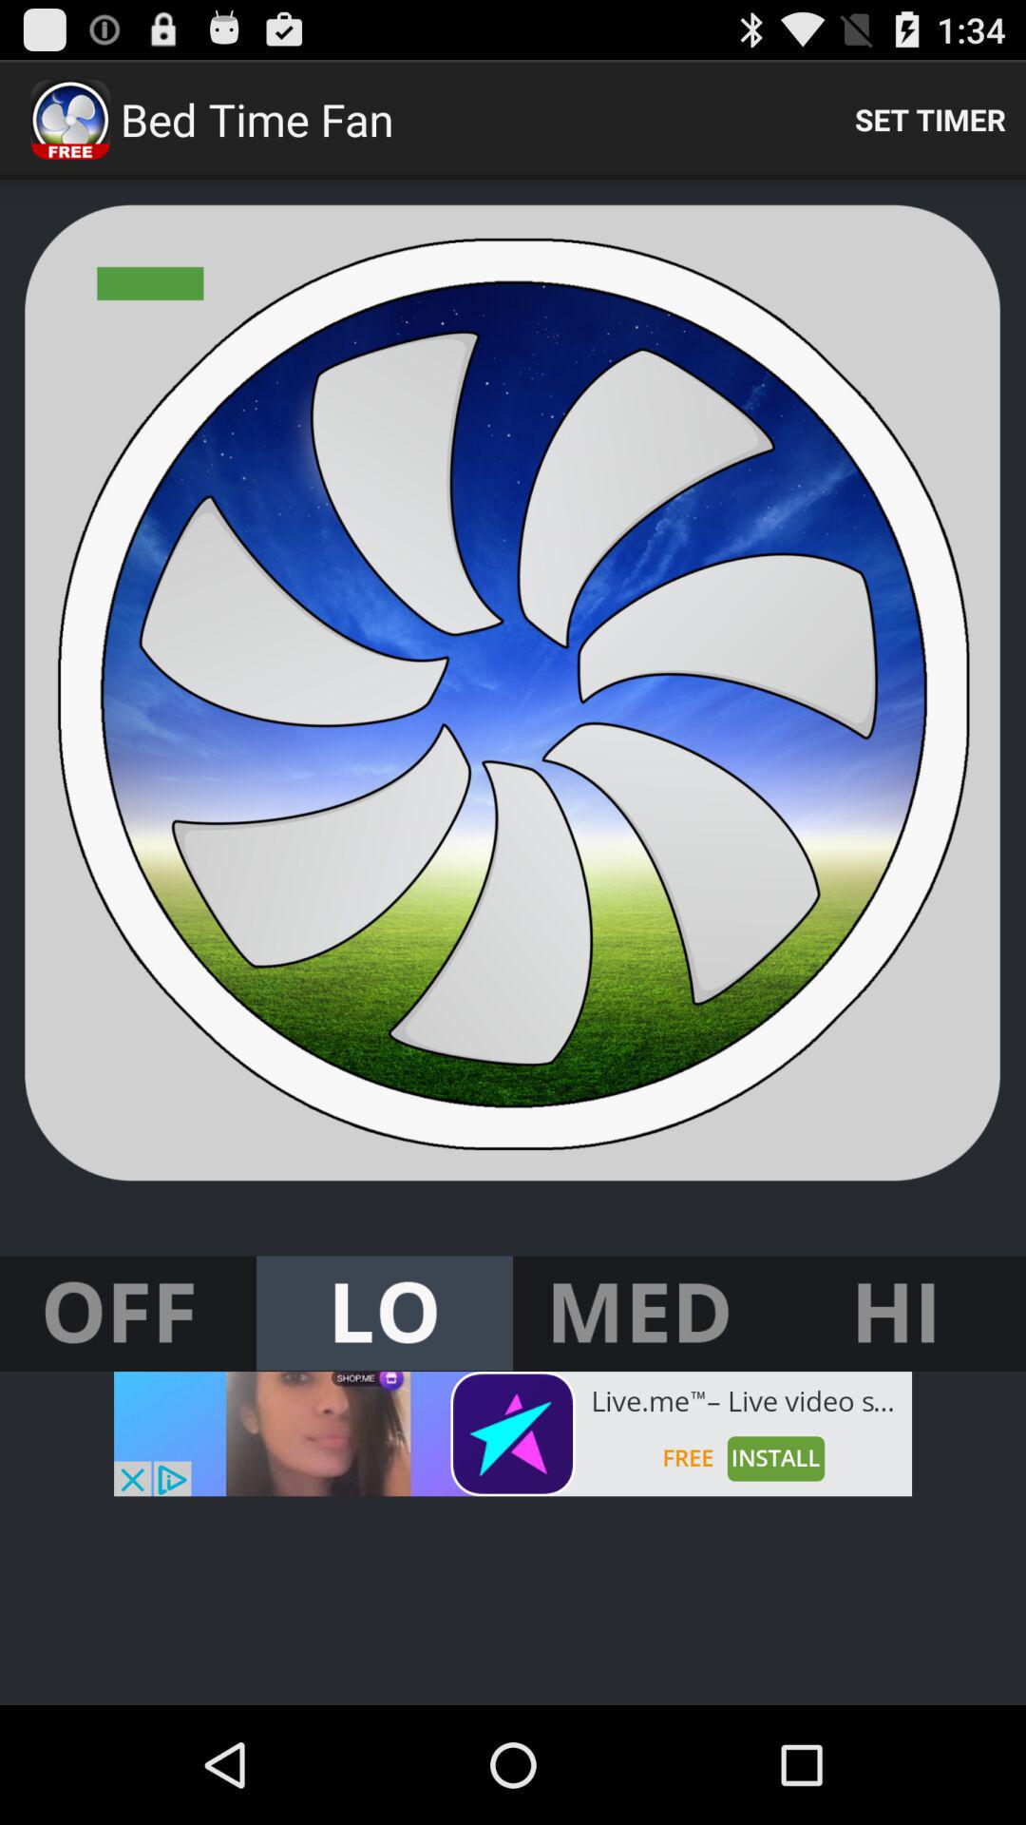 The height and width of the screenshot is (1825, 1026). I want to click on set noise to medium, so click(641, 1314).